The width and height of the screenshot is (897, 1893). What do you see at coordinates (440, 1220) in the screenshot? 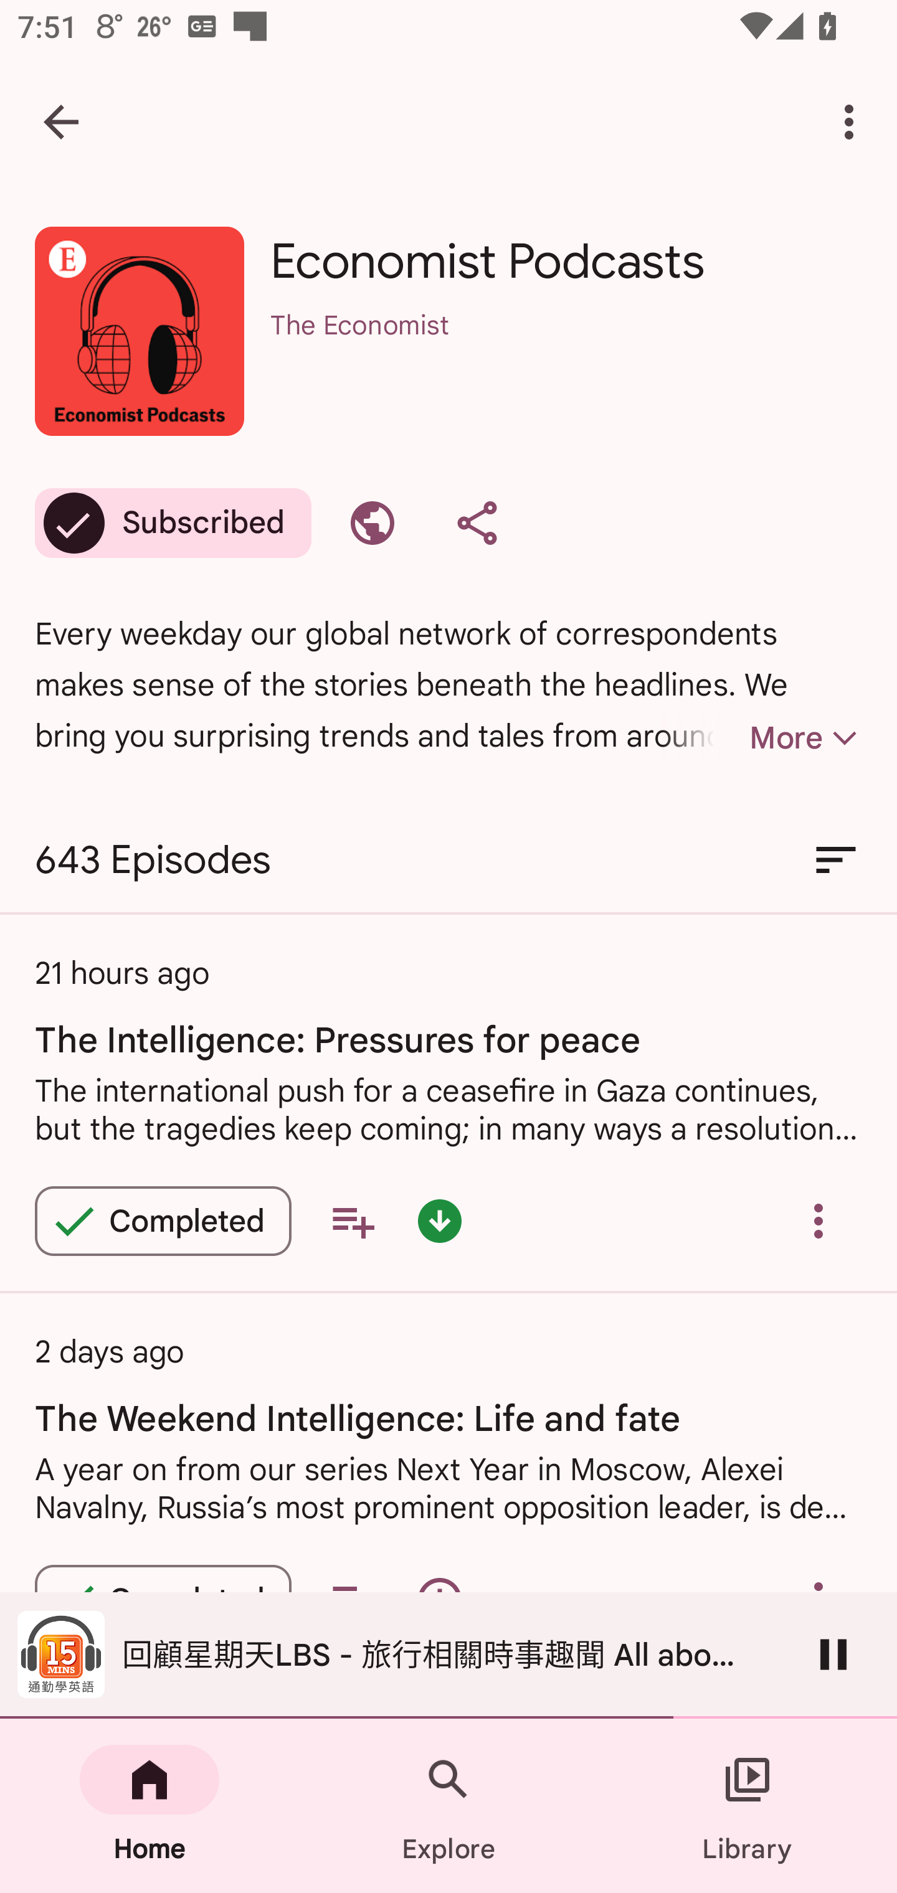
I see `Episode downloaded - double tap for options` at bounding box center [440, 1220].